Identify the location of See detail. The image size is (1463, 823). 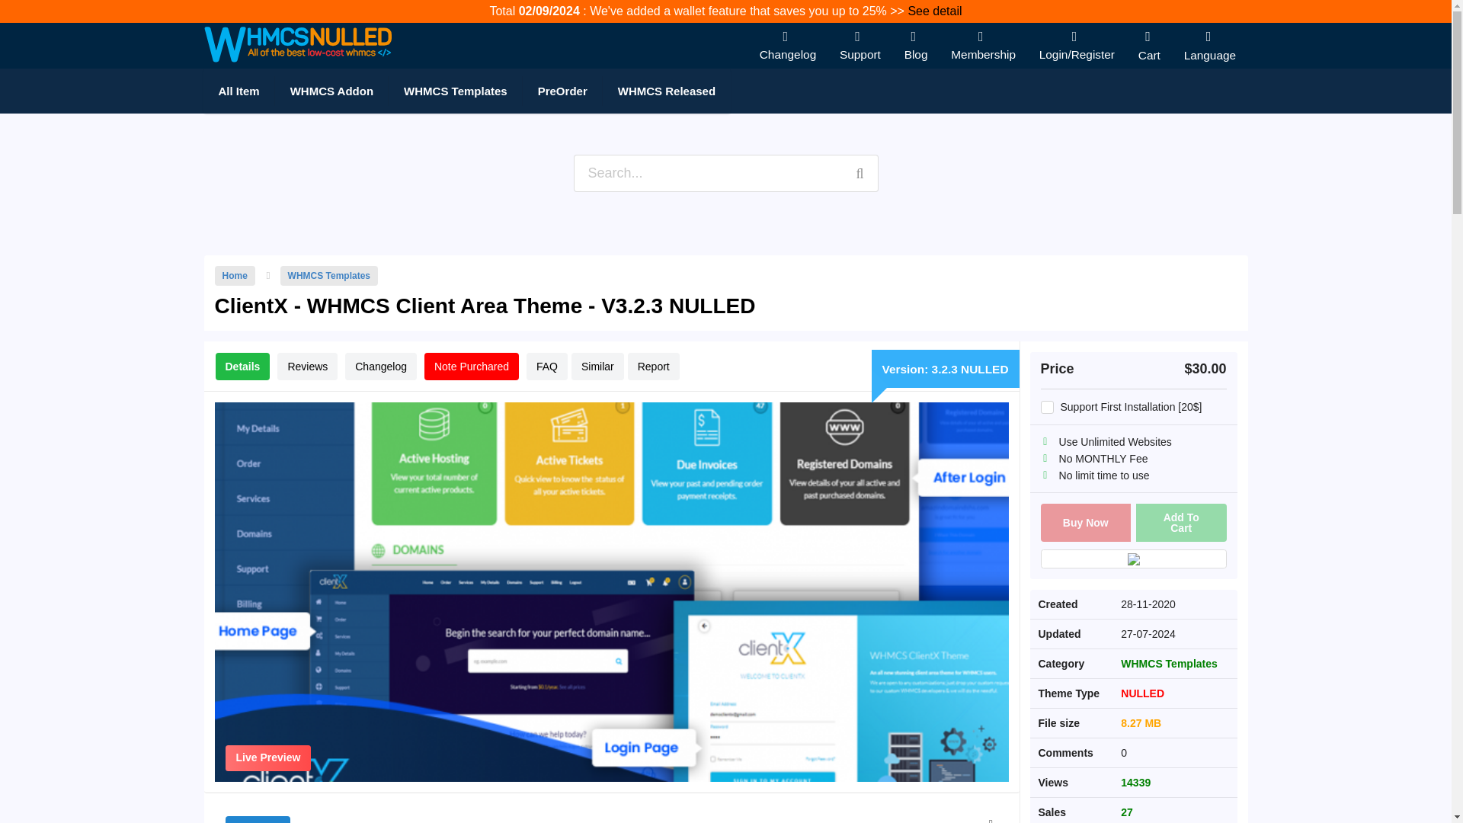
(933, 11).